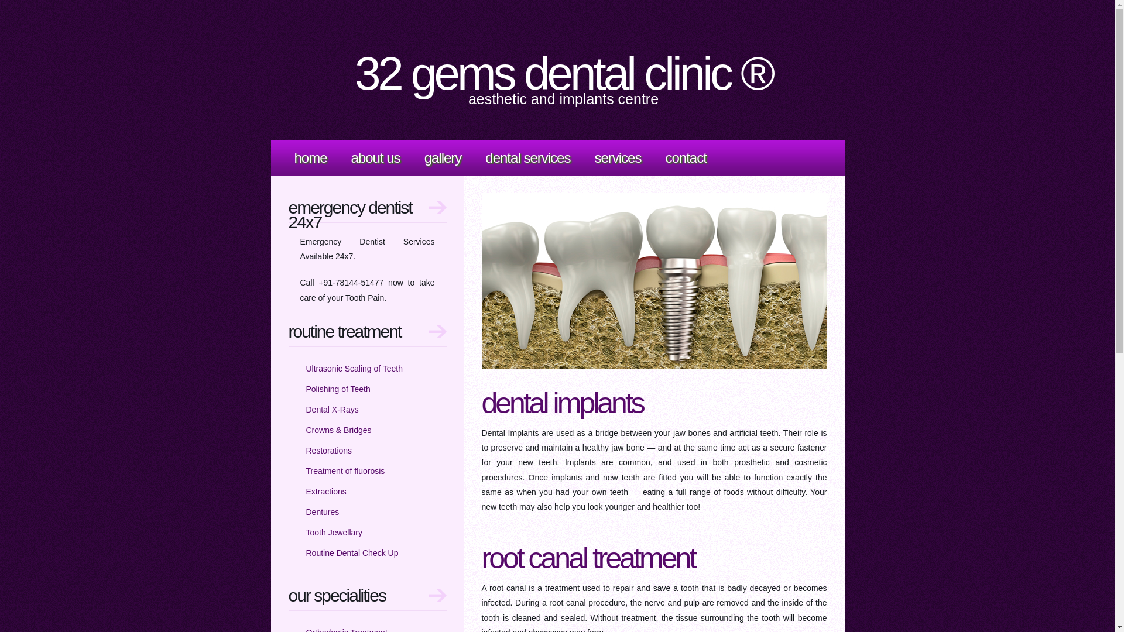 The image size is (1124, 632). Describe the element at coordinates (322, 511) in the screenshot. I see `Dentures` at that location.